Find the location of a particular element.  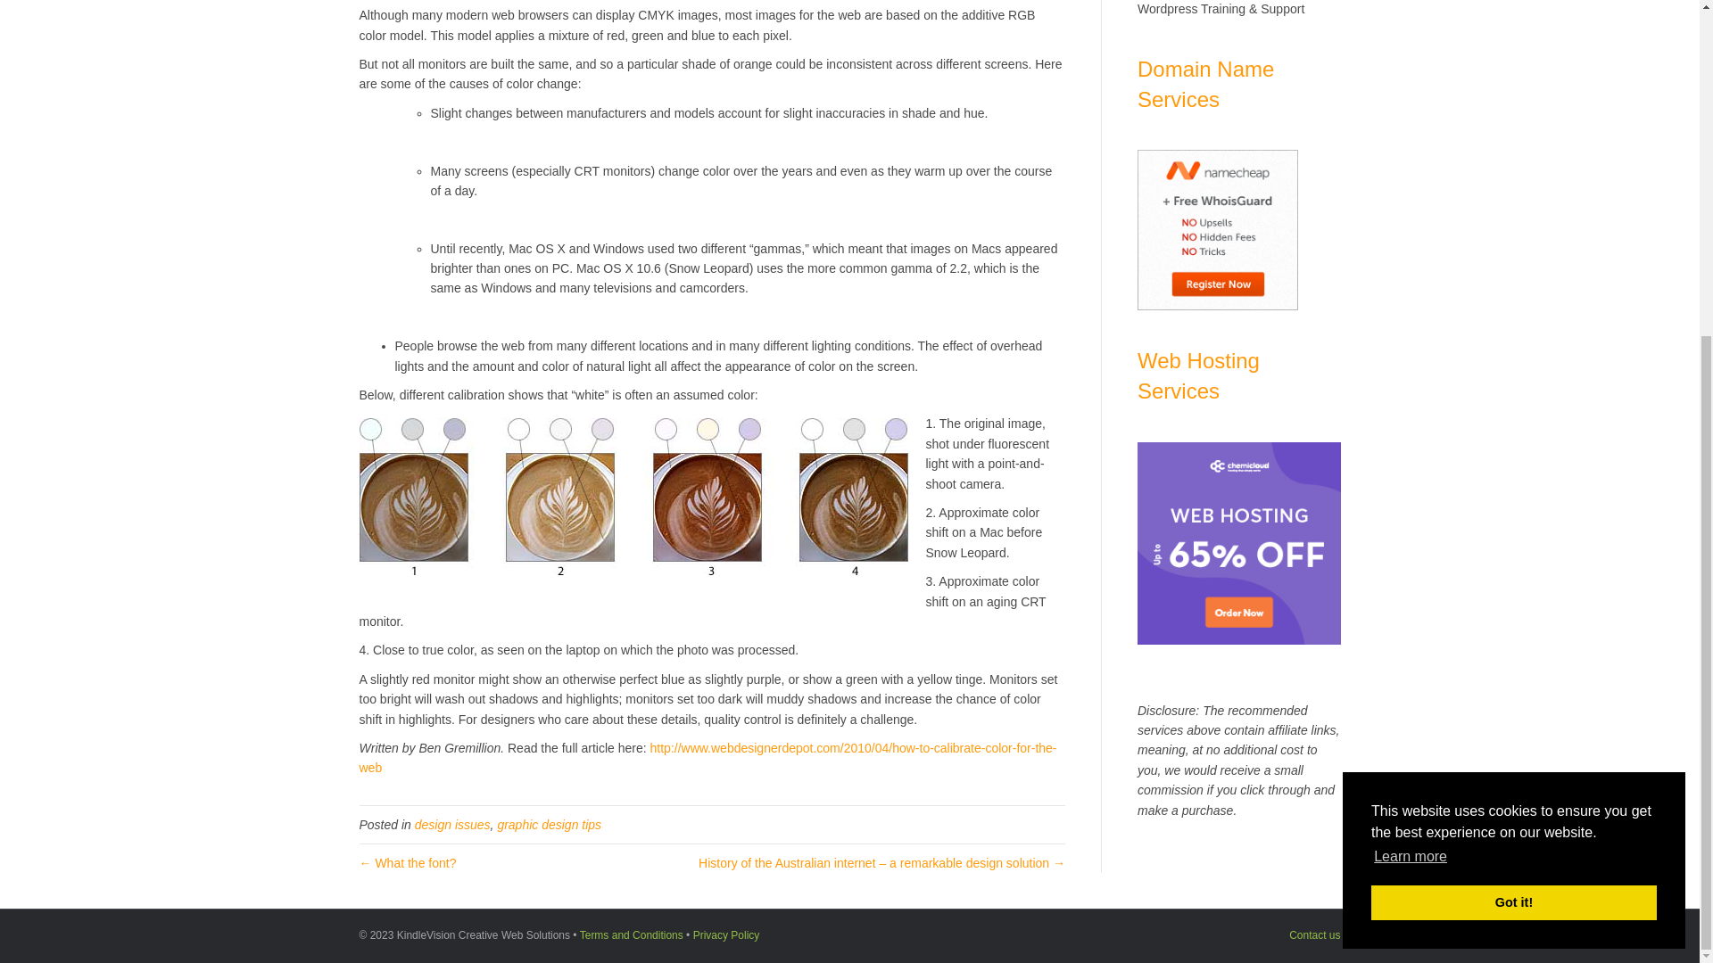

Learn more is located at coordinates (1410, 350).